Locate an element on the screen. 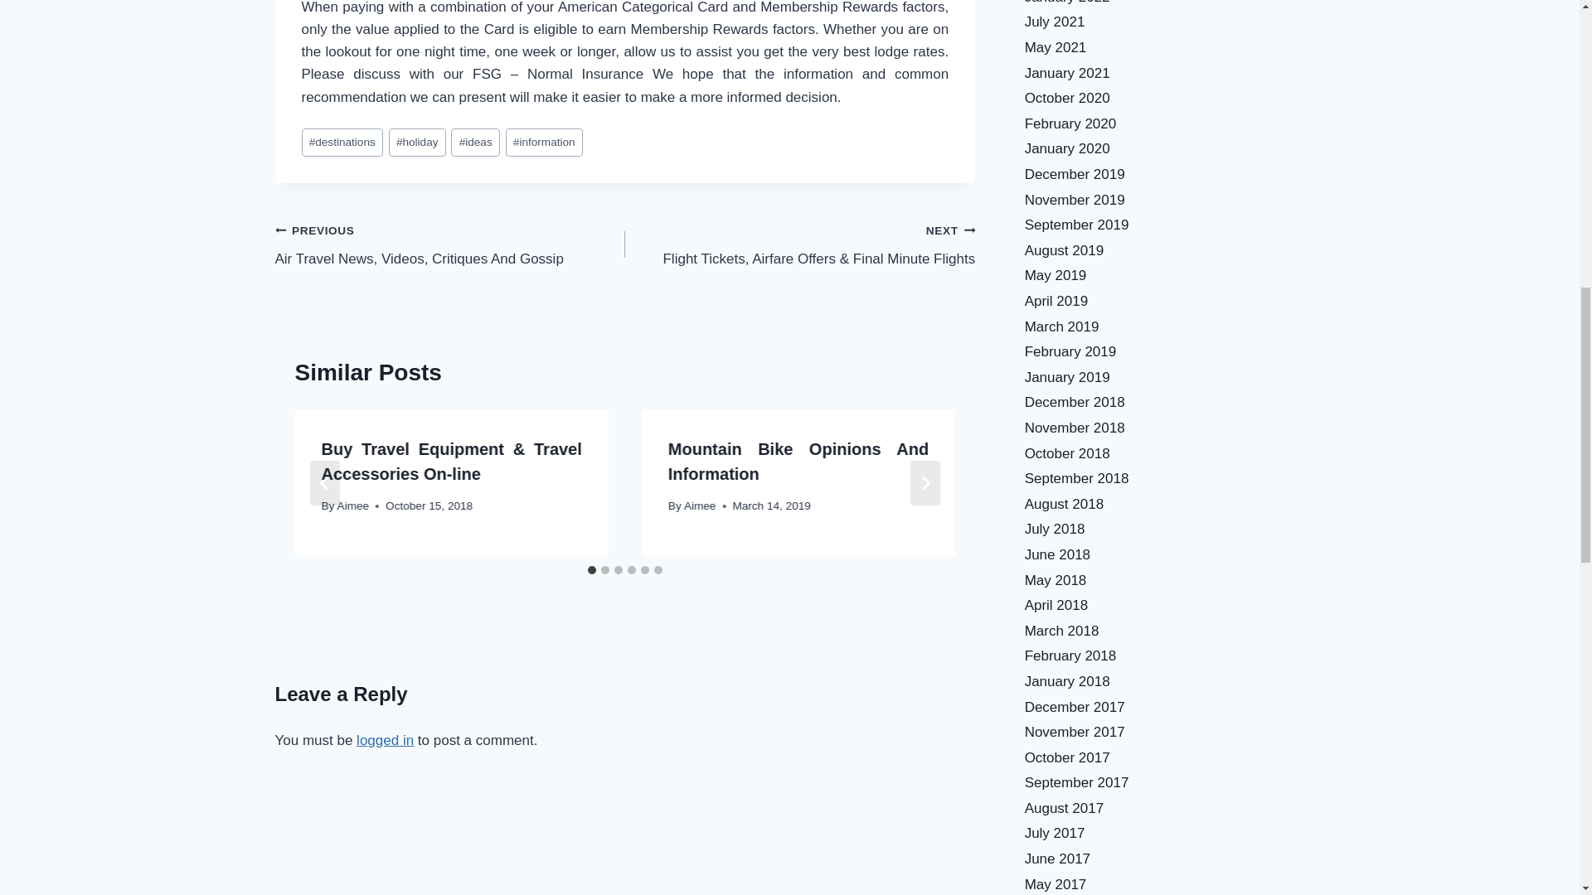  ideas is located at coordinates (474, 143).